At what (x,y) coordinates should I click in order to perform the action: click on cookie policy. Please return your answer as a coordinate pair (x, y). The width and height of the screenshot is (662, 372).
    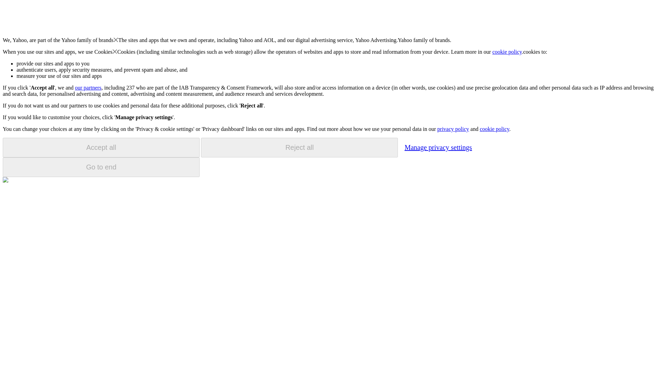
    Looking at the image, I should click on (507, 52).